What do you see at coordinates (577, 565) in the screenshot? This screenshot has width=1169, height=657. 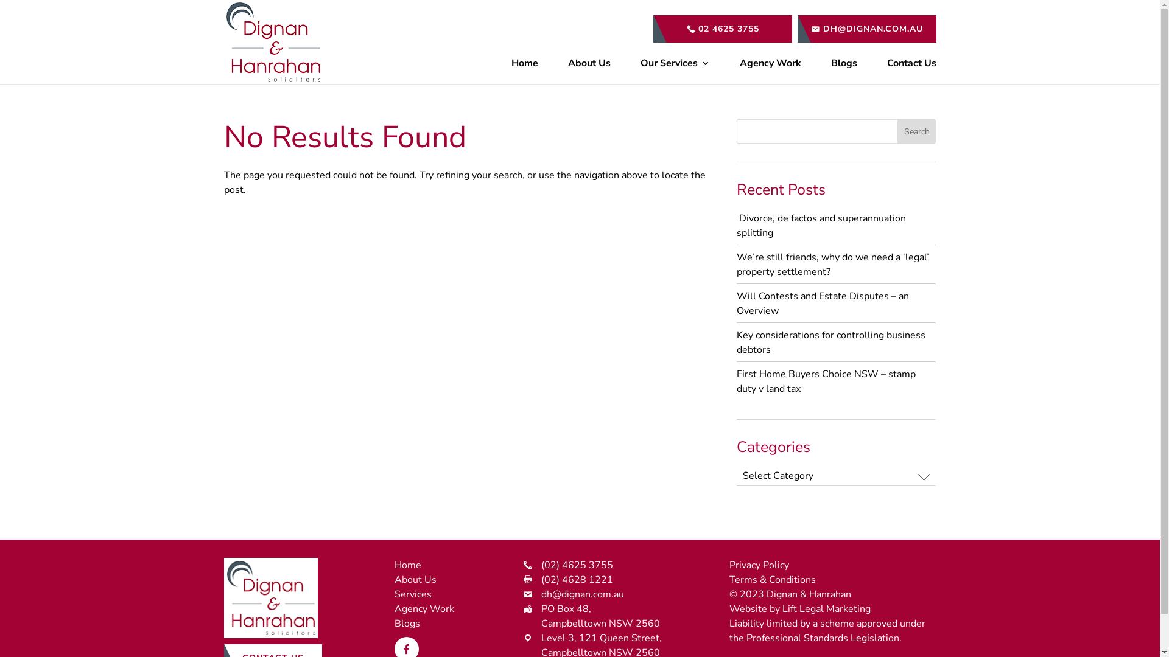 I see `(02) 4625 3755` at bounding box center [577, 565].